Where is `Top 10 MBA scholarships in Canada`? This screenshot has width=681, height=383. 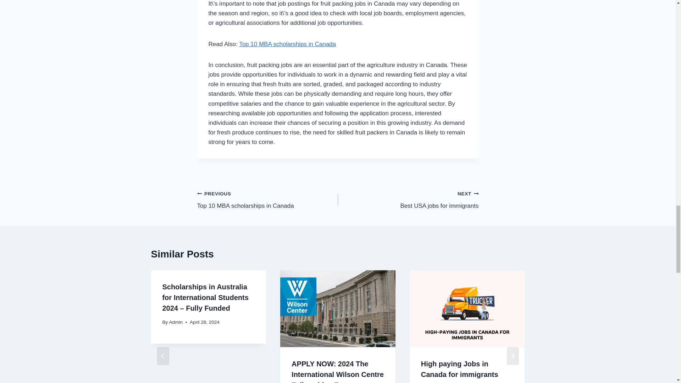 Top 10 MBA scholarships in Canada is located at coordinates (267, 200).